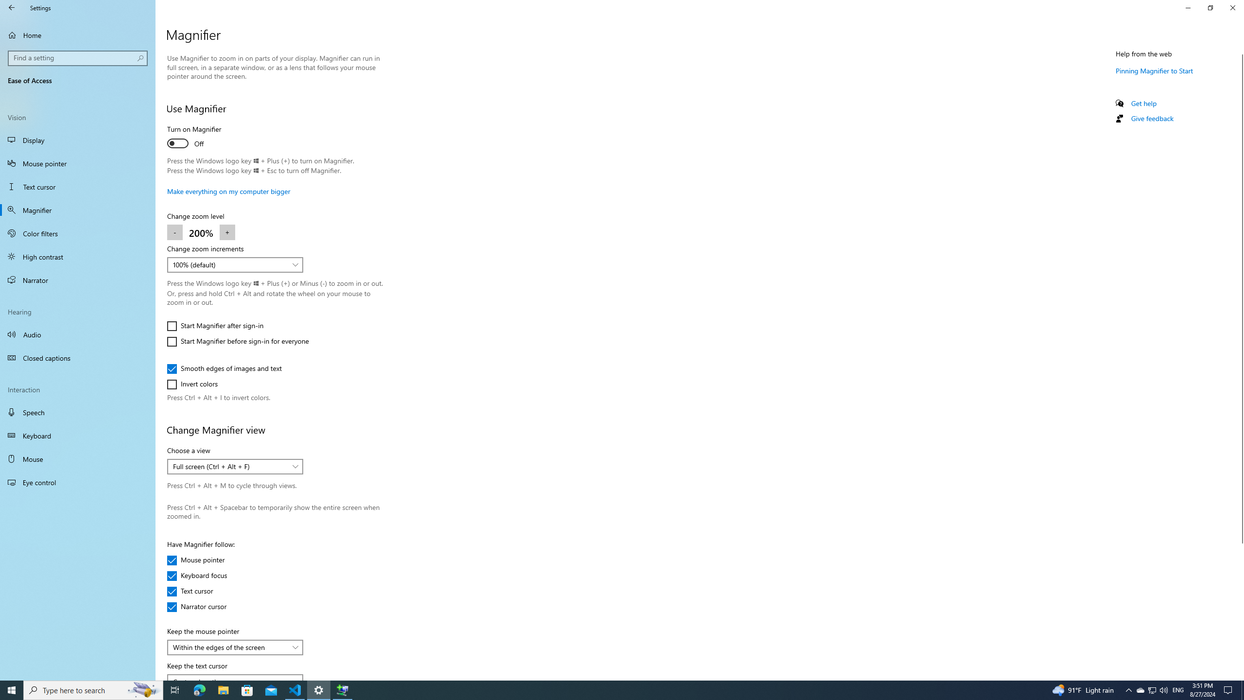 This screenshot has height=700, width=1244. Describe the element at coordinates (230, 467) in the screenshot. I see `Zoom in` at that location.